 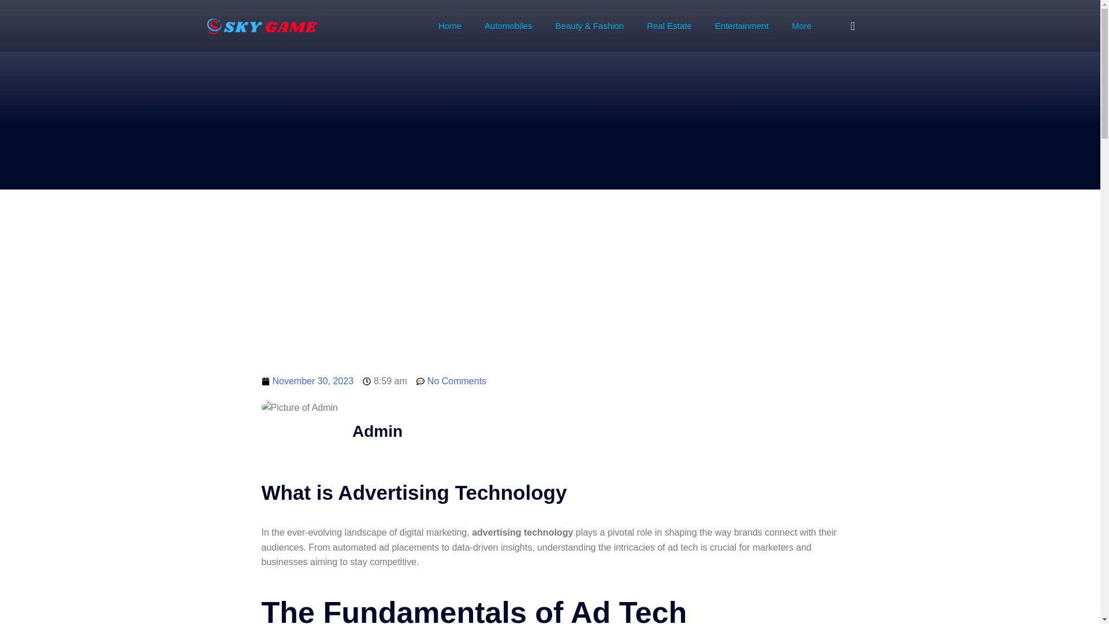 What do you see at coordinates (802, 25) in the screenshot?
I see `More` at bounding box center [802, 25].